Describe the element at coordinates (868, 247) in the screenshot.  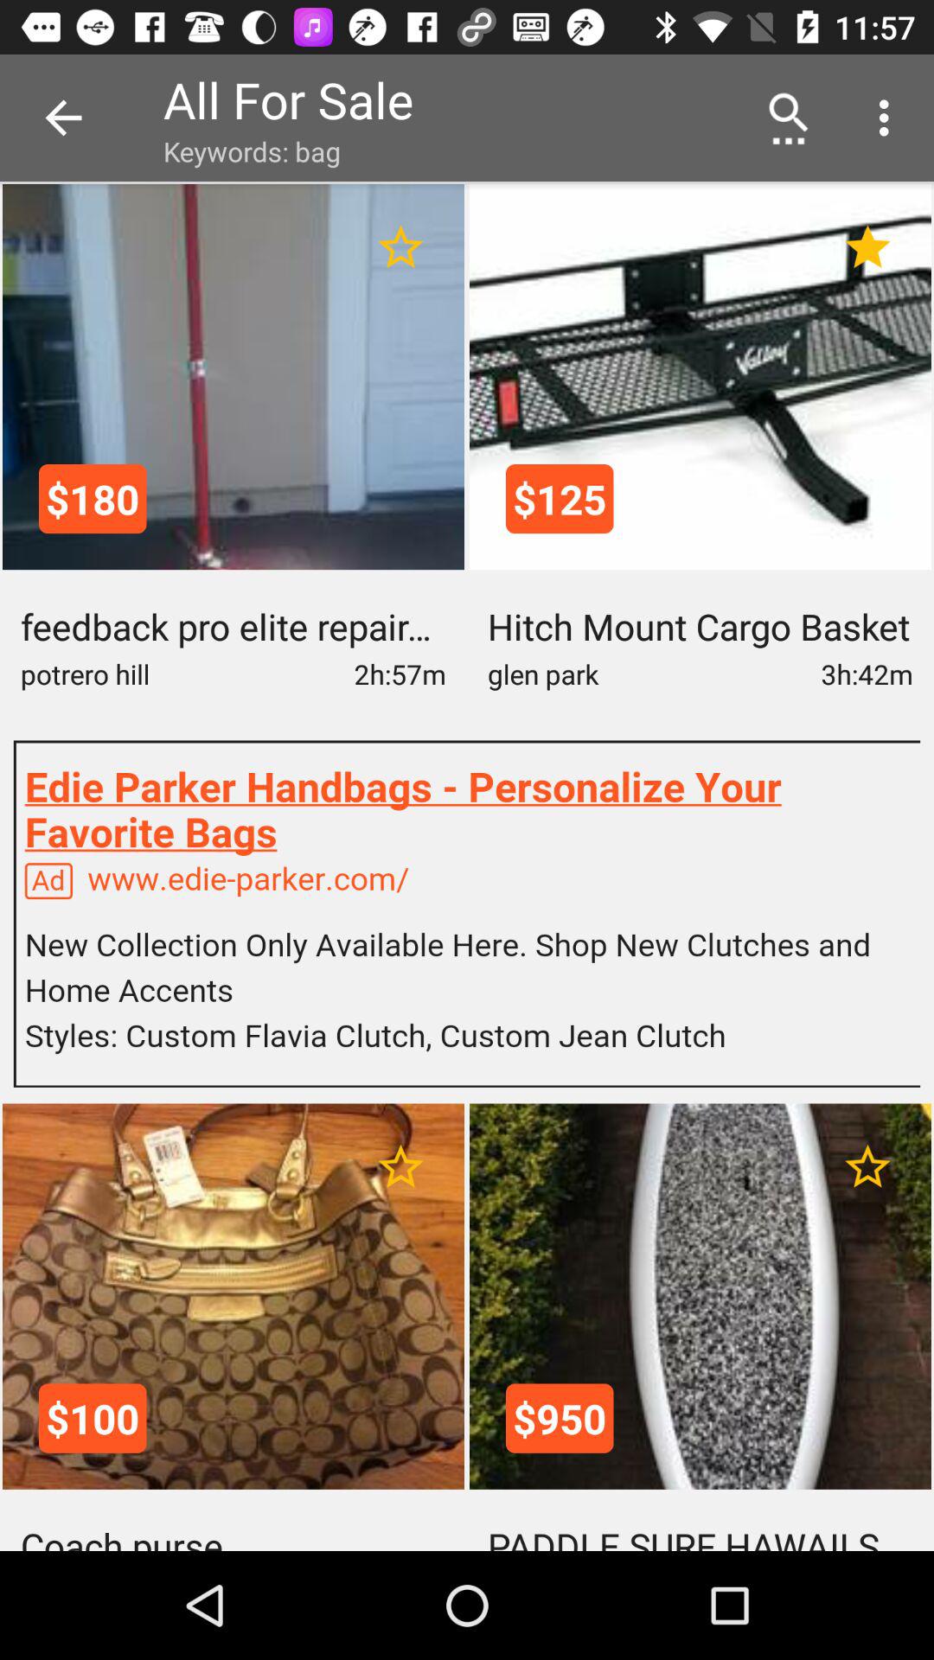
I see `favorite` at that location.